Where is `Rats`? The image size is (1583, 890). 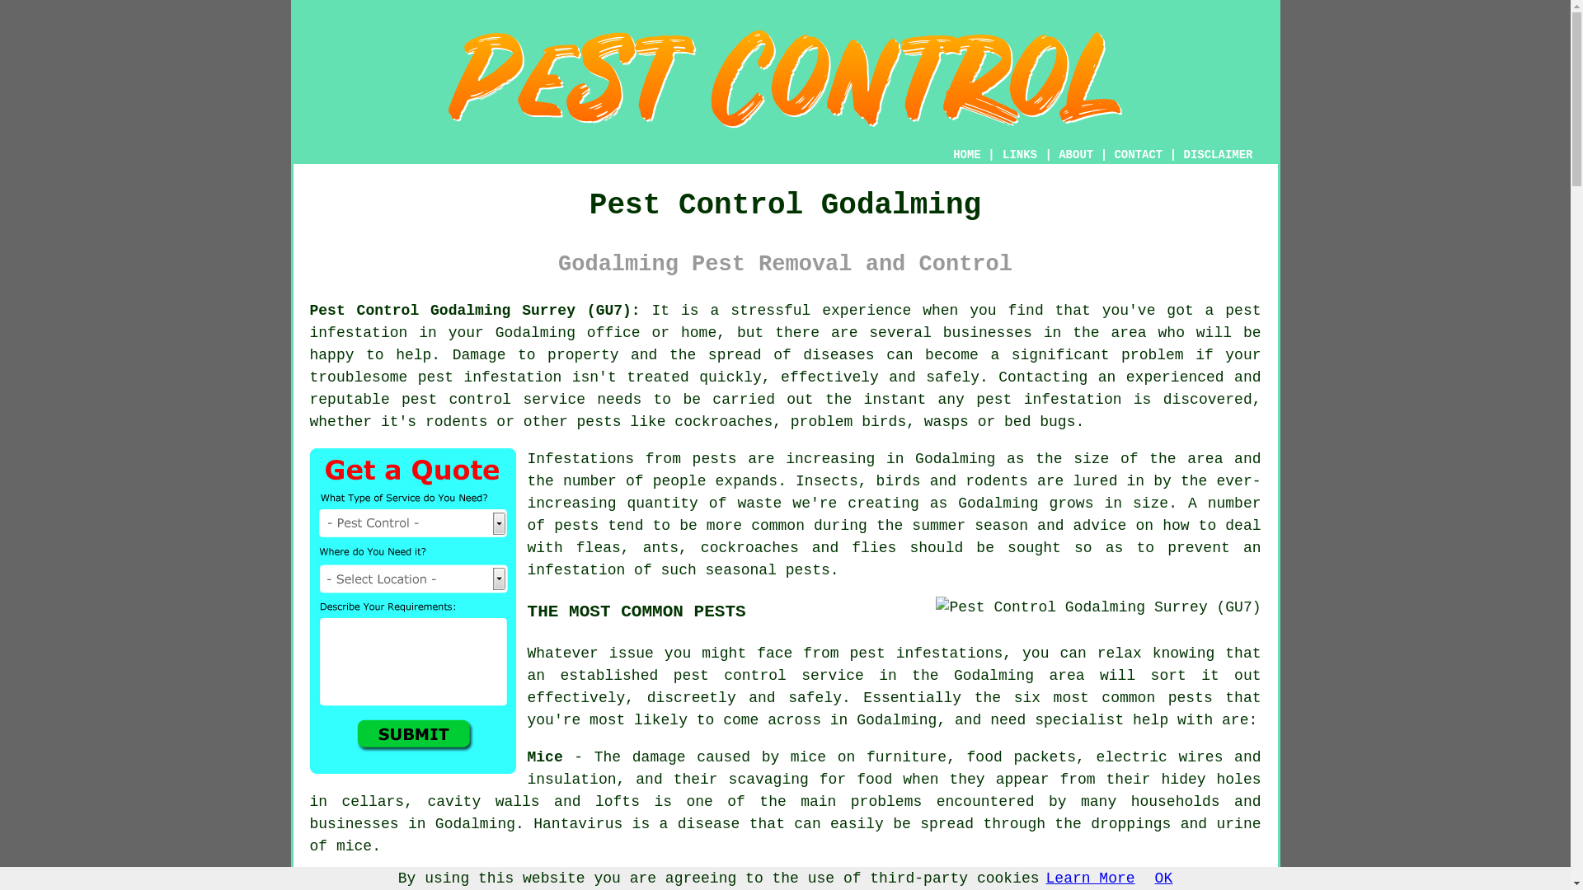
Rats is located at coordinates (791, 882).